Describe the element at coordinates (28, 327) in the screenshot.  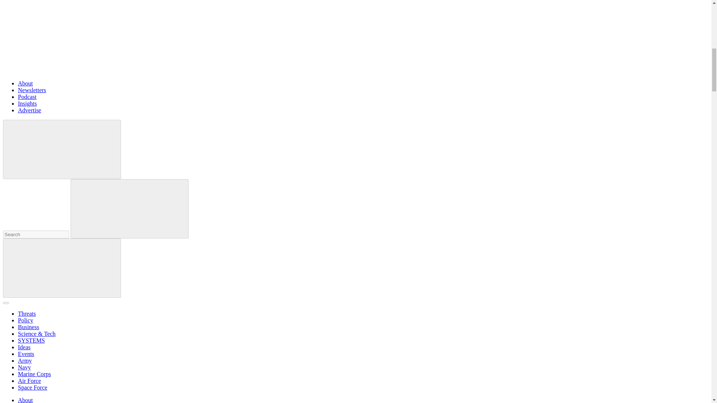
I see `Business` at that location.